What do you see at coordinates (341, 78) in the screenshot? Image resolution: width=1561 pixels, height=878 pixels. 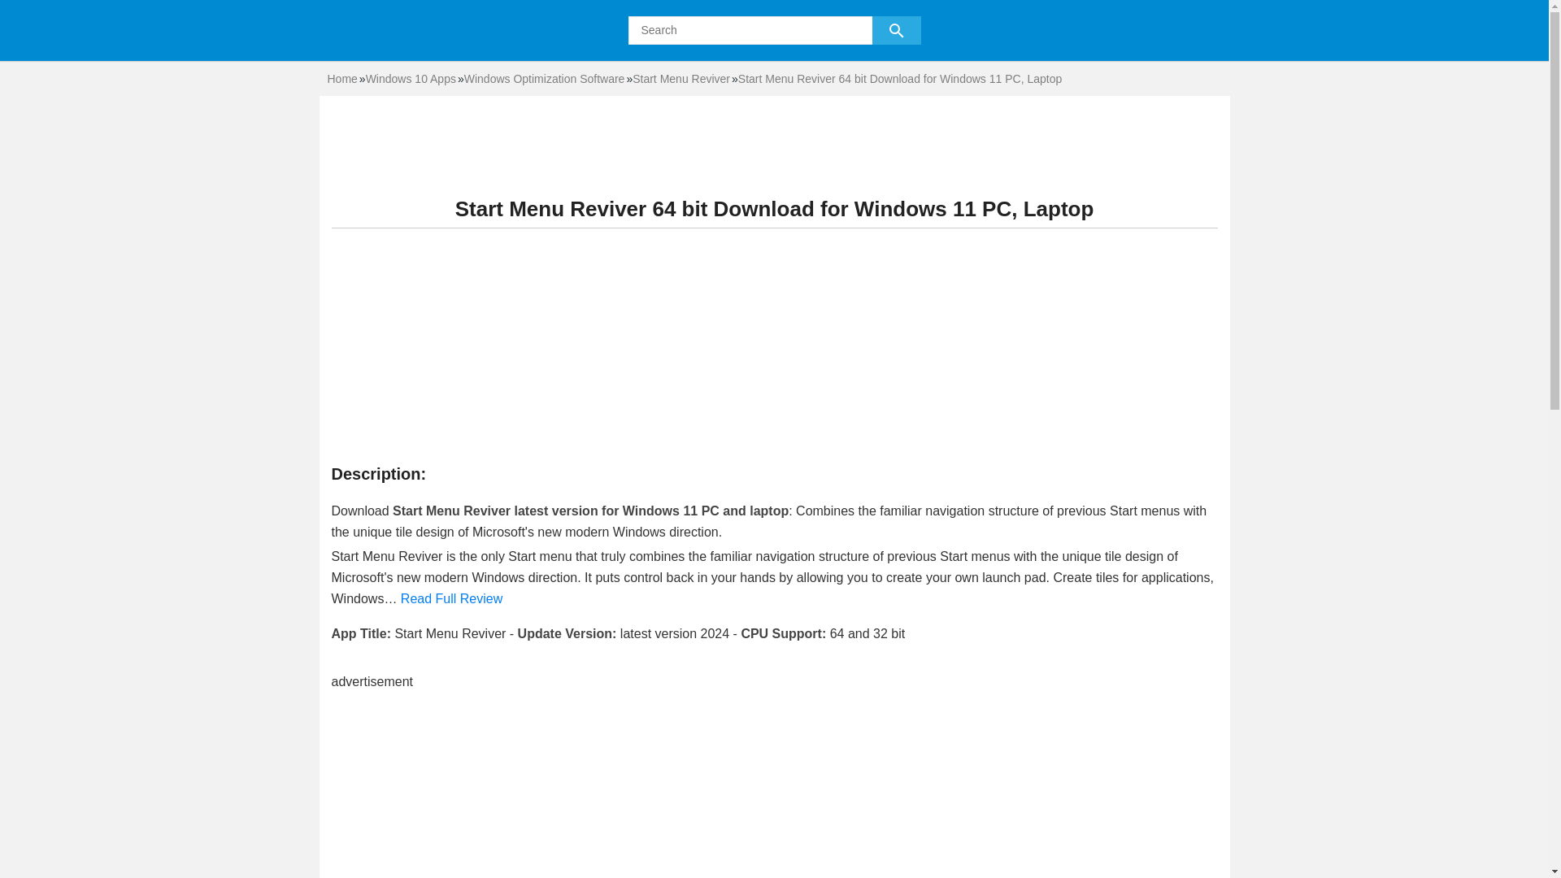 I see `Home` at bounding box center [341, 78].